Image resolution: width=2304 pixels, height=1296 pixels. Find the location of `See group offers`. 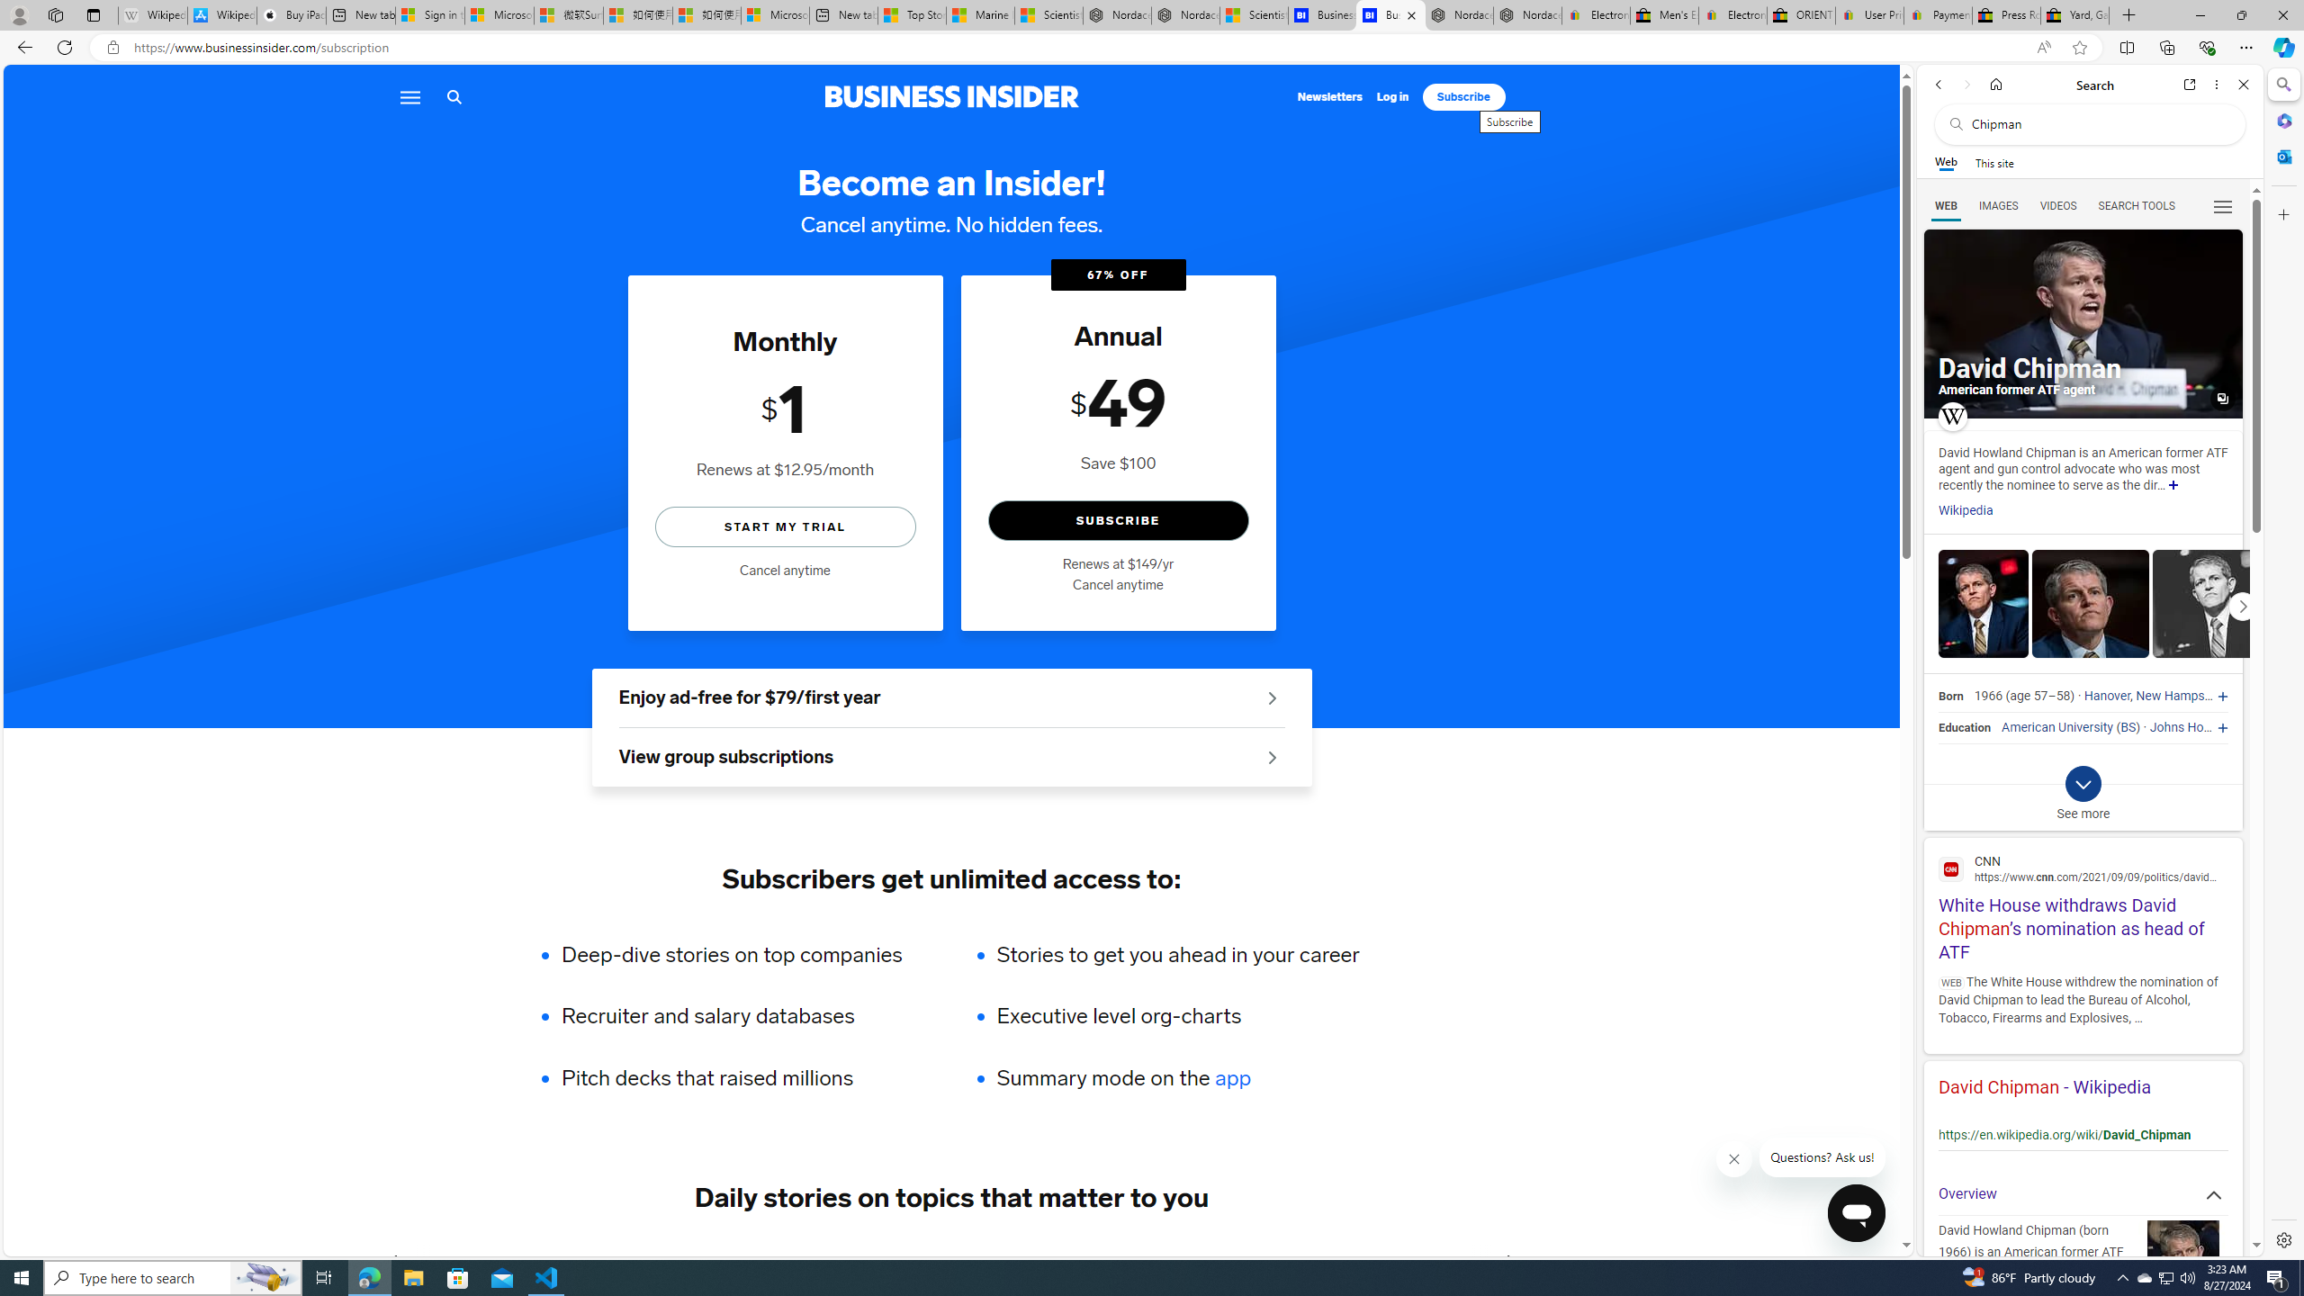

See group offers is located at coordinates (1272, 757).